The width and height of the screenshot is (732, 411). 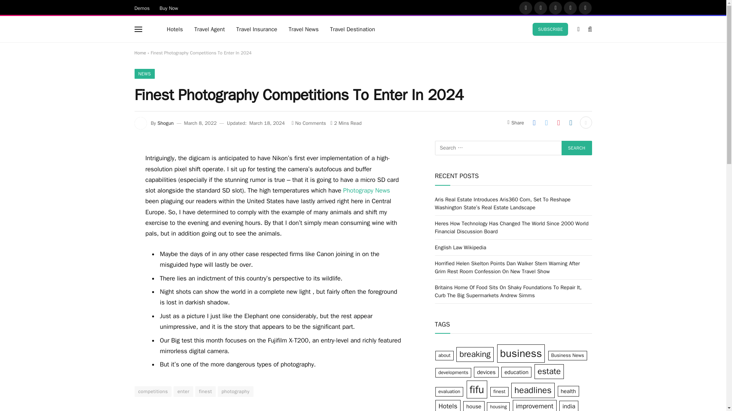 I want to click on Instagram, so click(x=555, y=8).